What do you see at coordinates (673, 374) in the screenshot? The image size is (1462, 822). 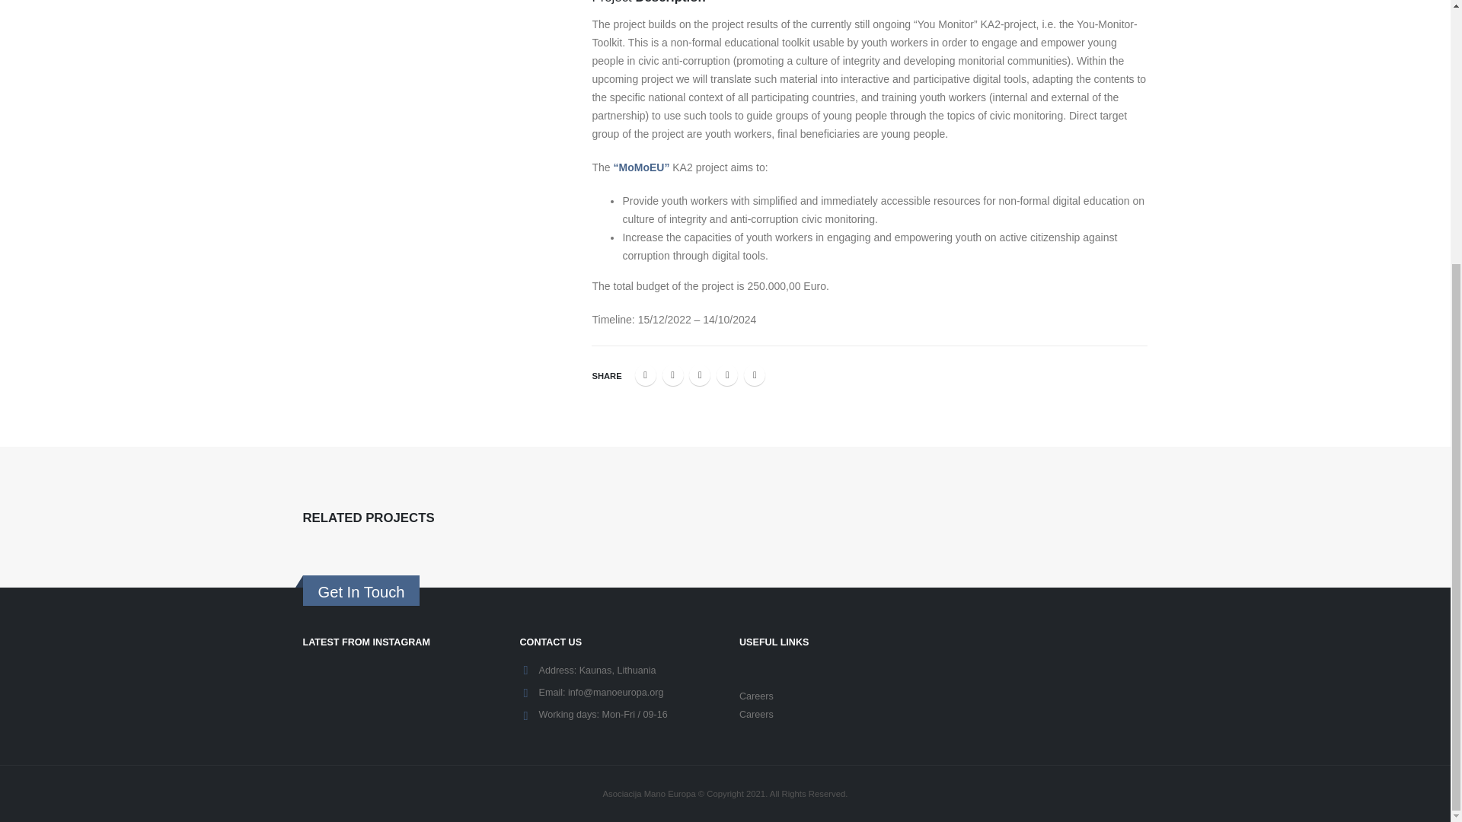 I see `Twitter` at bounding box center [673, 374].